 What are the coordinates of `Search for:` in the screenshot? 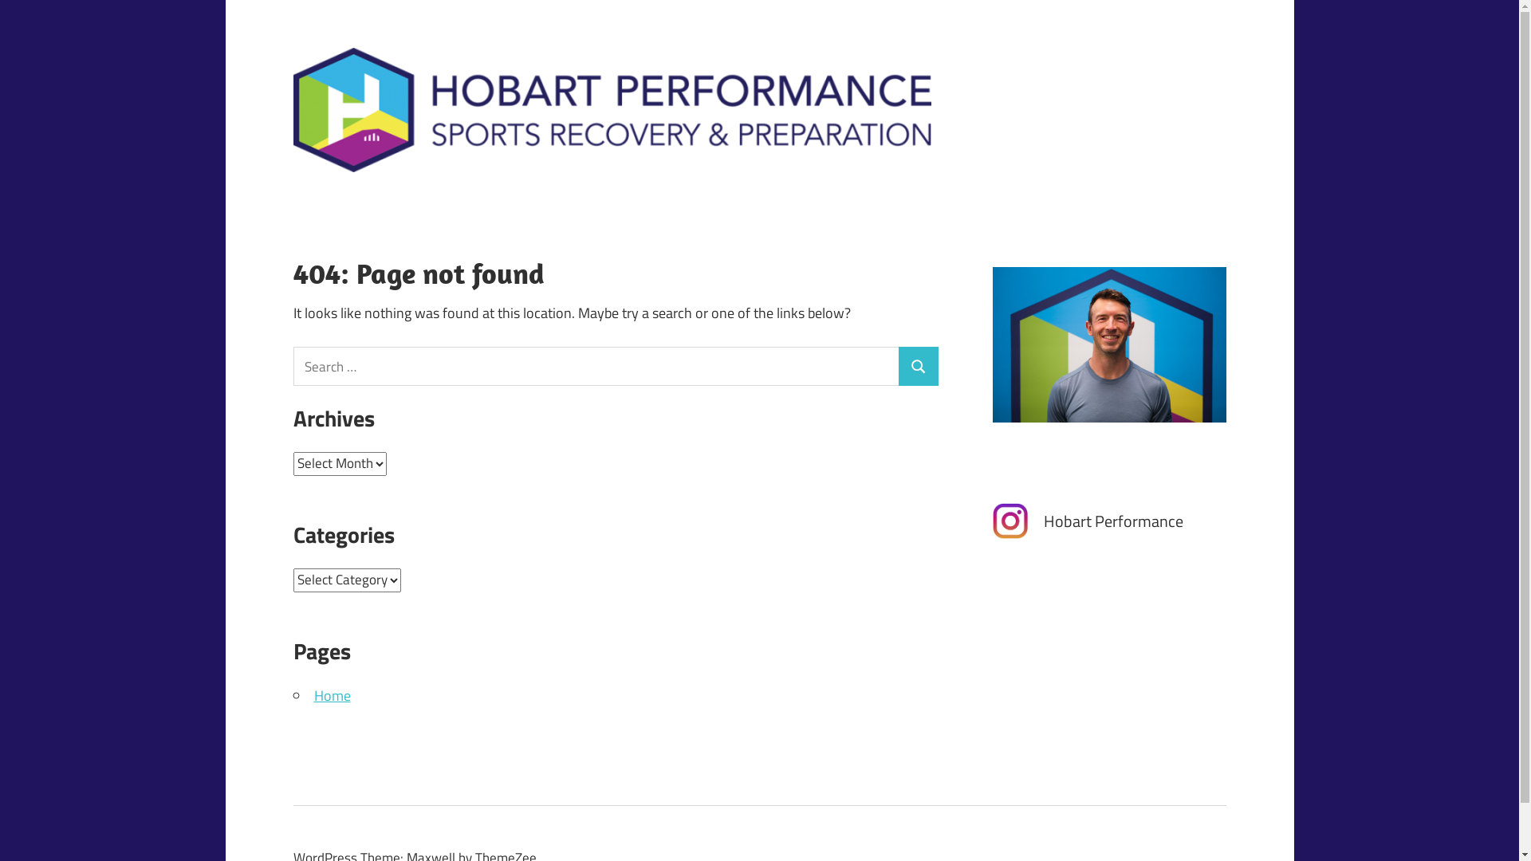 It's located at (596, 367).